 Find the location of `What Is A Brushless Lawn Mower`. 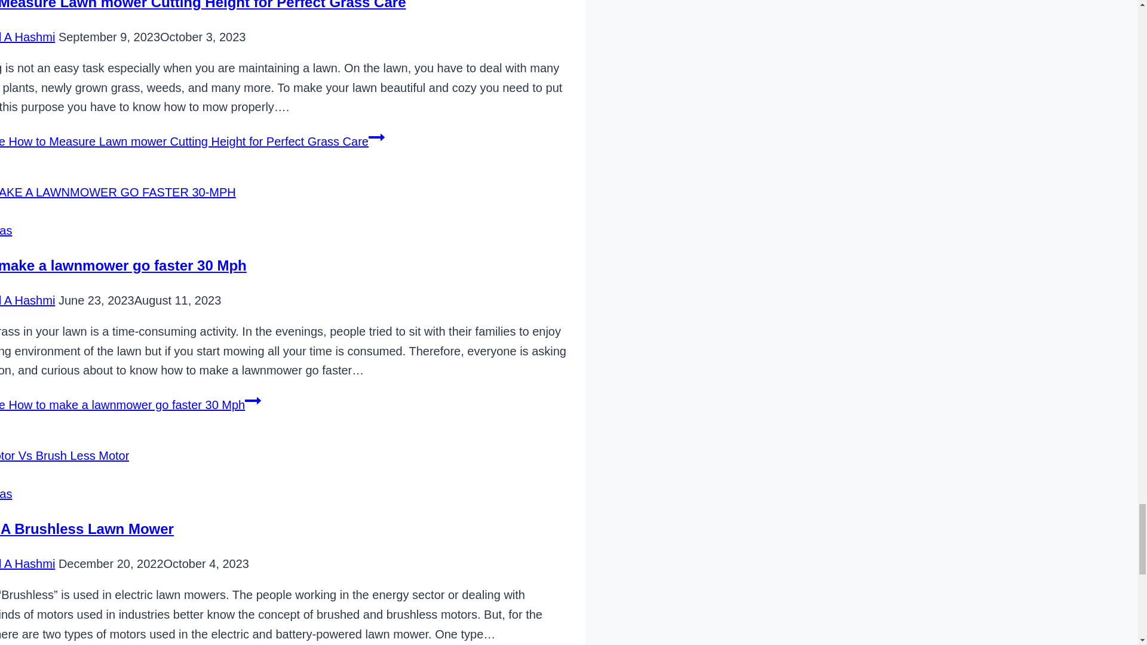

What Is A Brushless Lawn Mower is located at coordinates (87, 528).